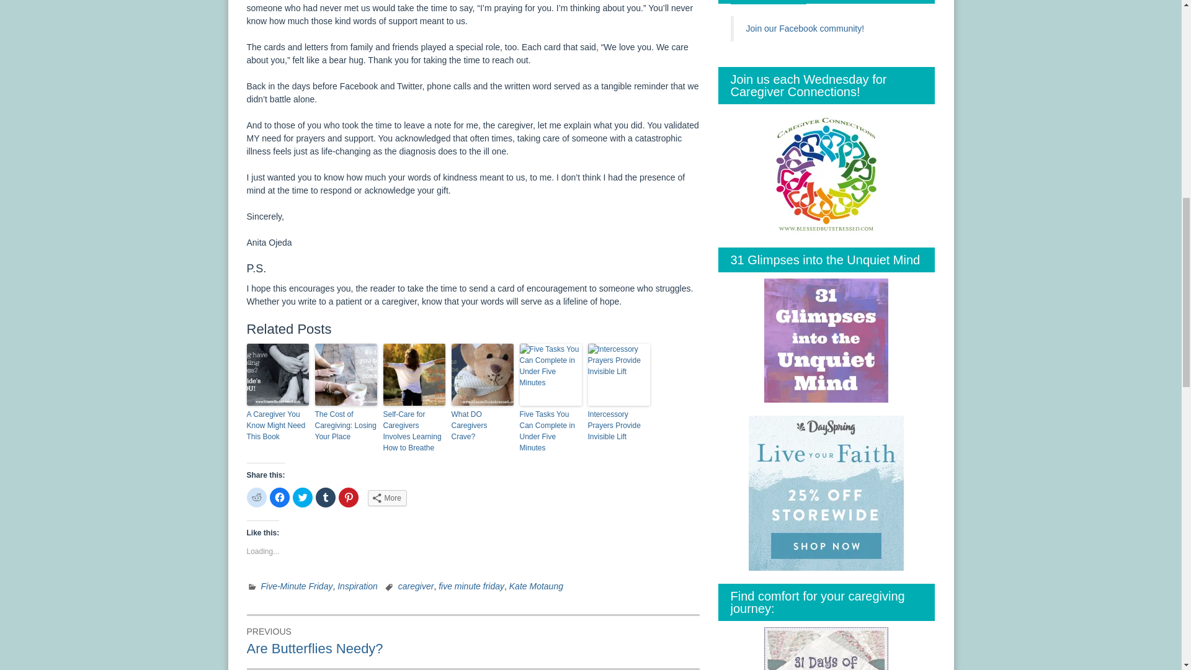 Image resolution: width=1191 pixels, height=670 pixels. What do you see at coordinates (348, 498) in the screenshot?
I see `Click to share on Pinterest` at bounding box center [348, 498].